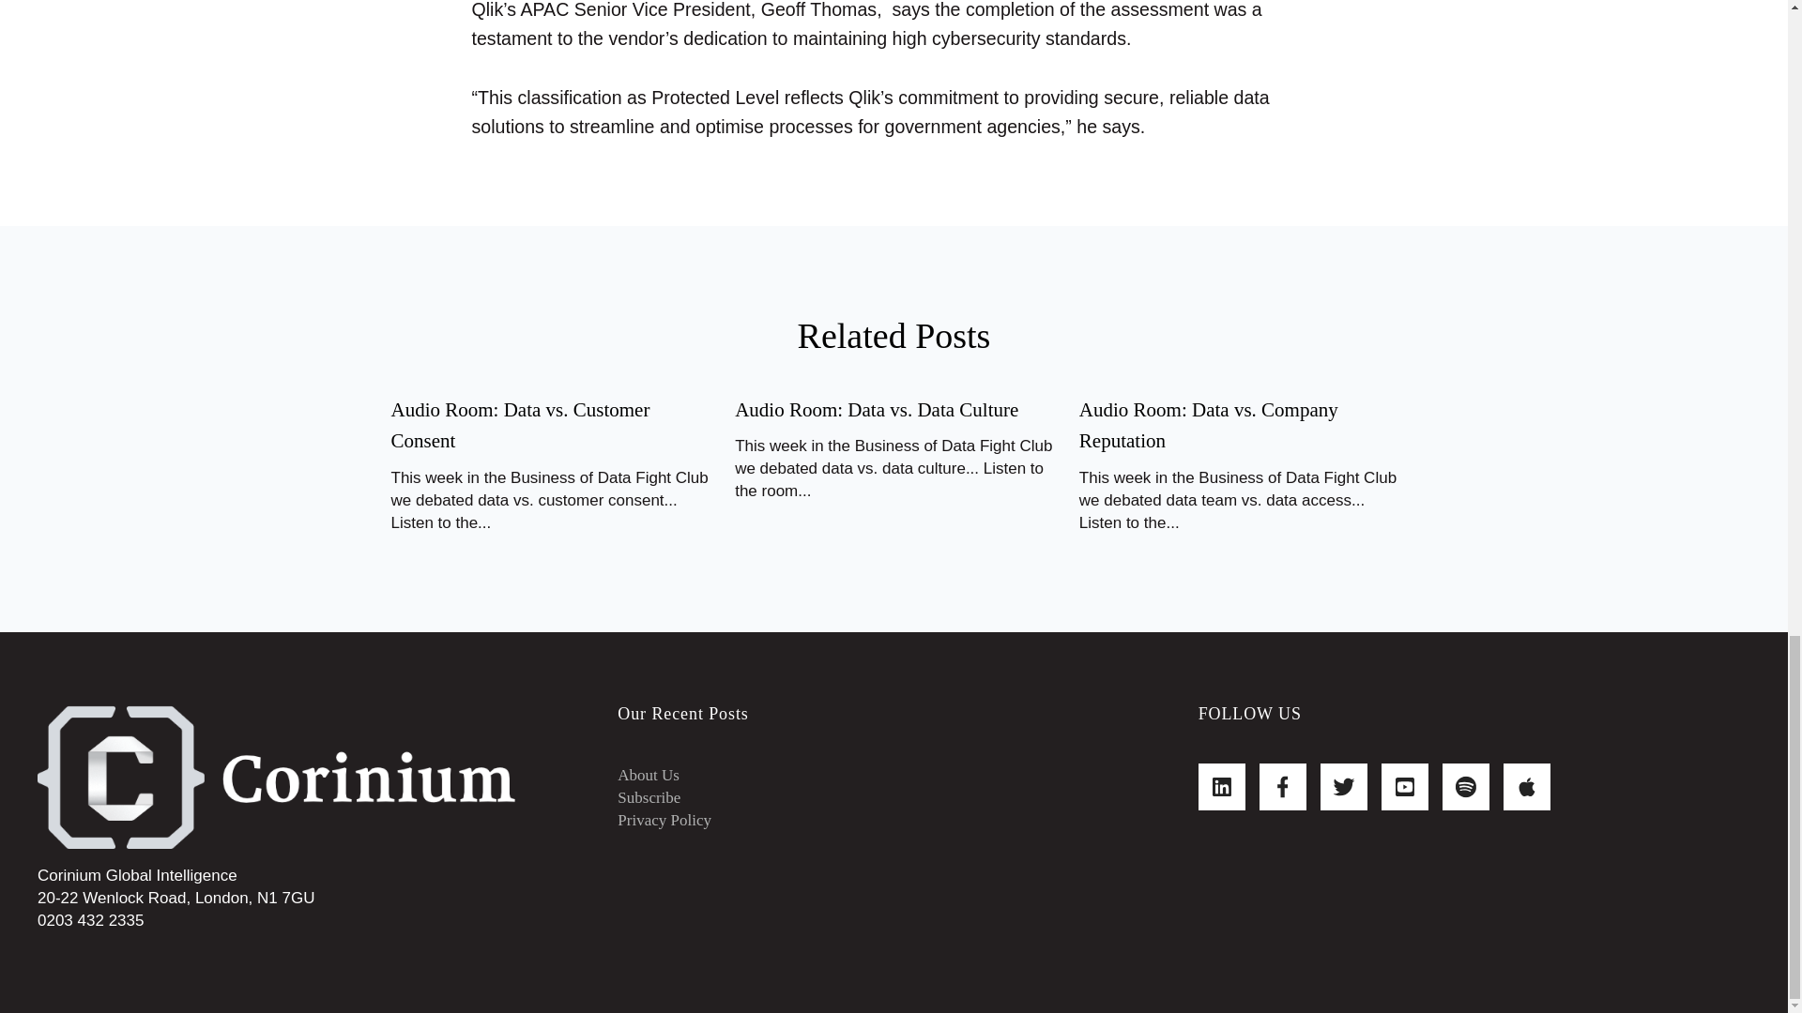 This screenshot has height=1013, width=1802. Describe the element at coordinates (649, 797) in the screenshot. I see `Subscribe` at that location.